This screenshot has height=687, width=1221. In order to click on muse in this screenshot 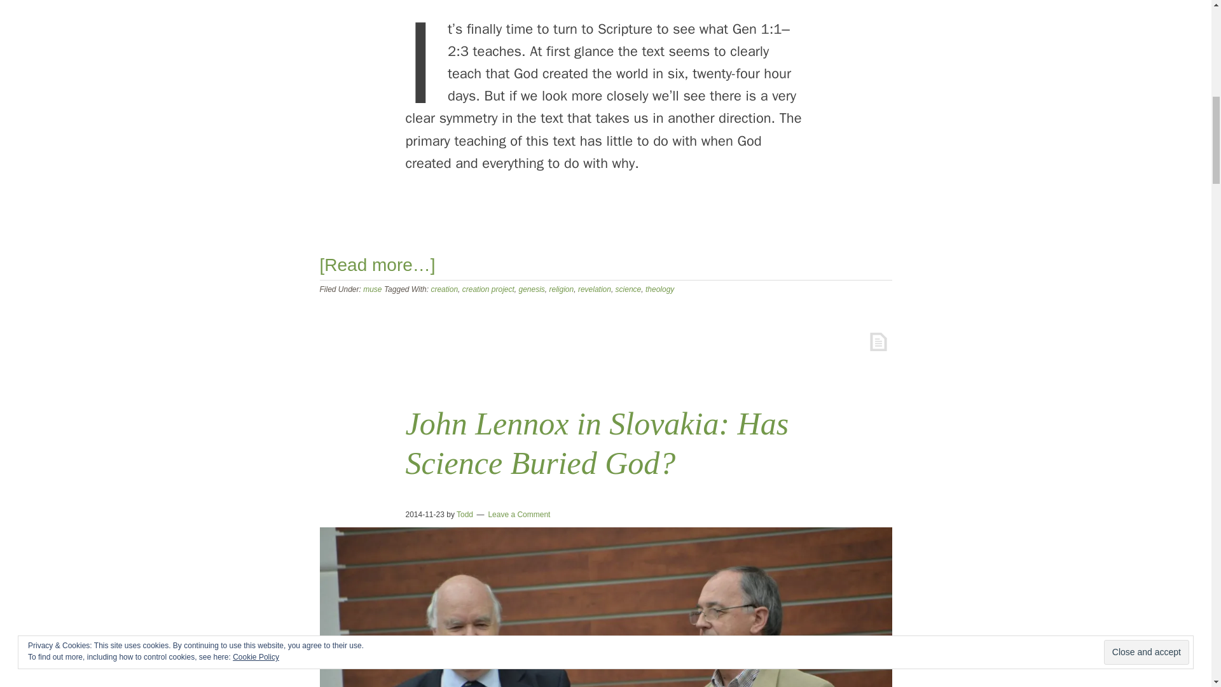, I will do `click(371, 289)`.